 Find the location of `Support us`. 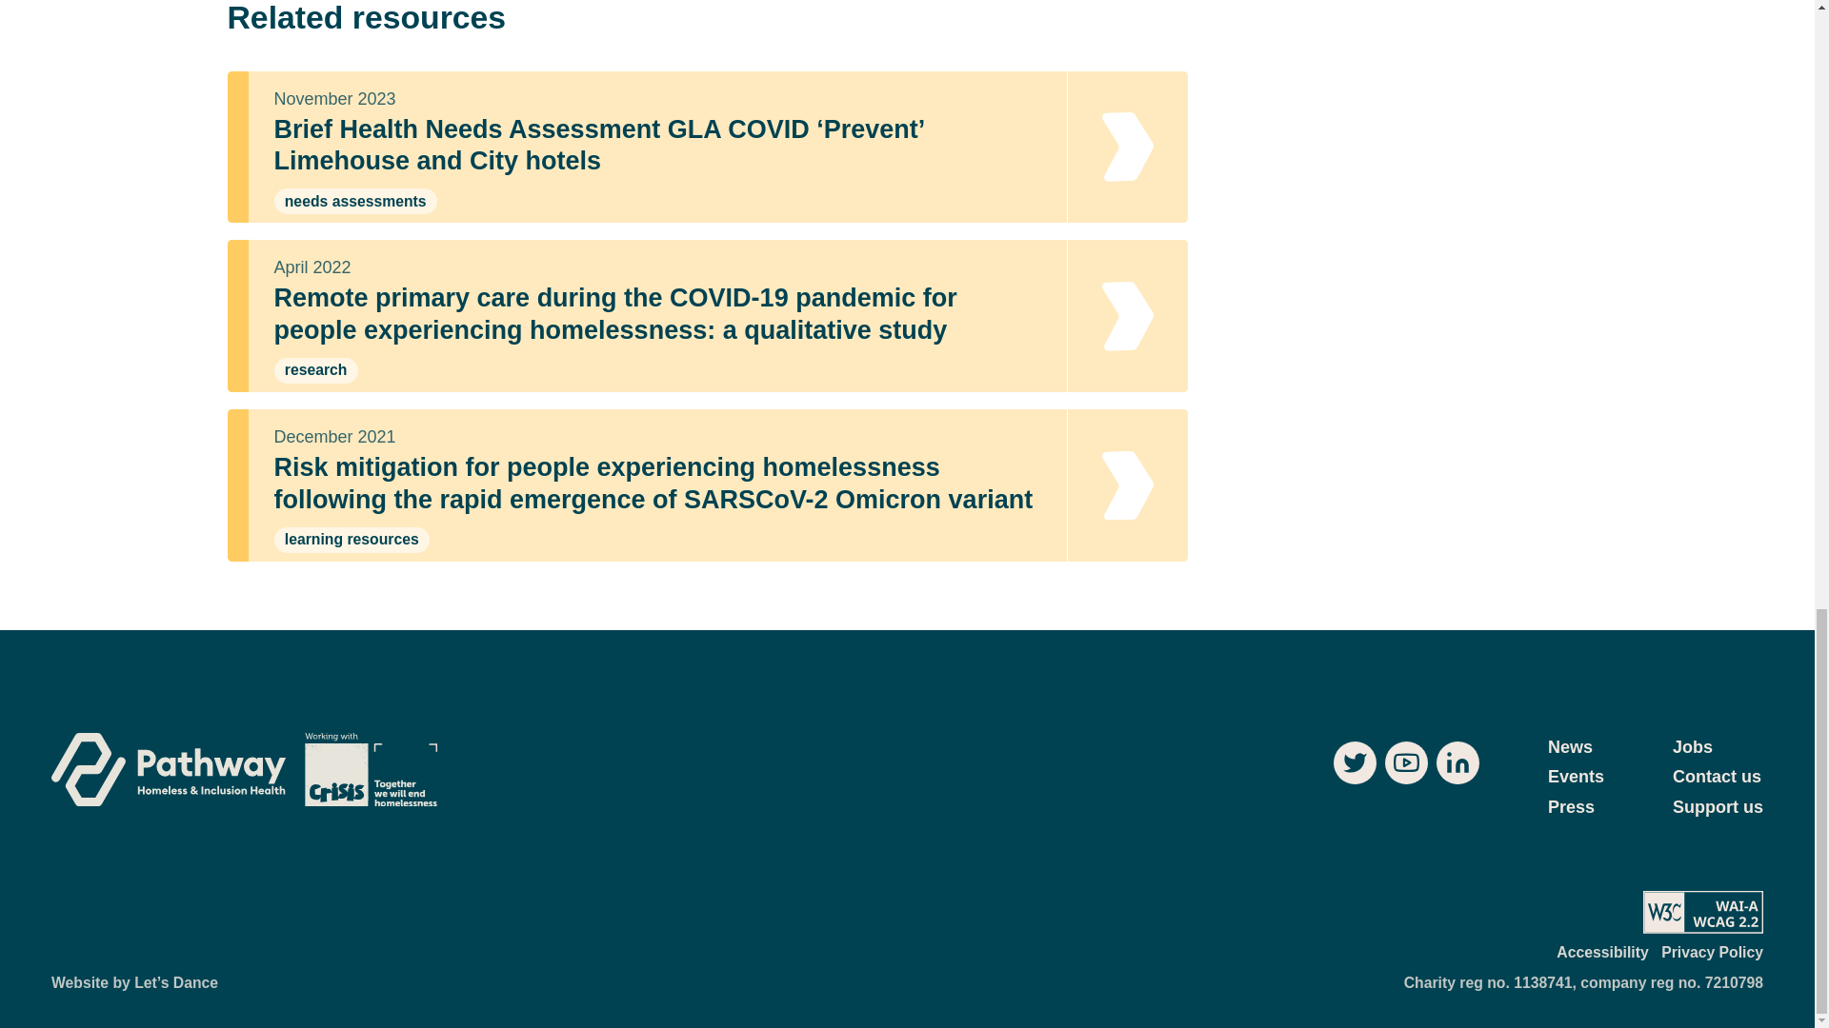

Support us is located at coordinates (1718, 807).